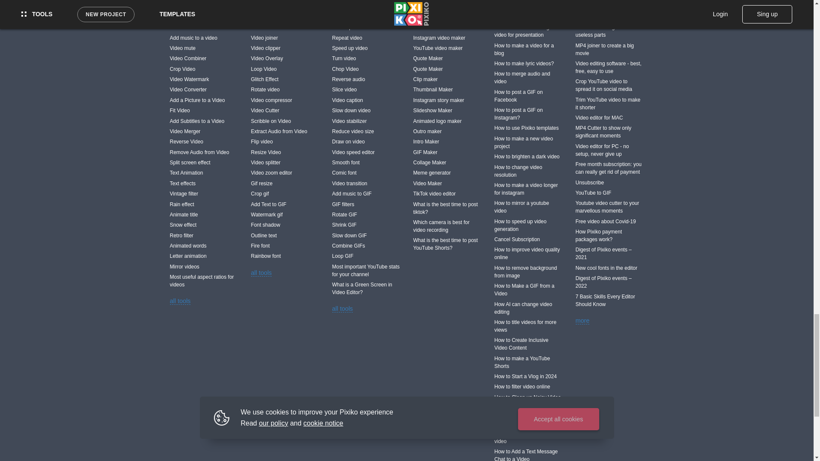  I want to click on Remove Audio from Video, so click(204, 152).